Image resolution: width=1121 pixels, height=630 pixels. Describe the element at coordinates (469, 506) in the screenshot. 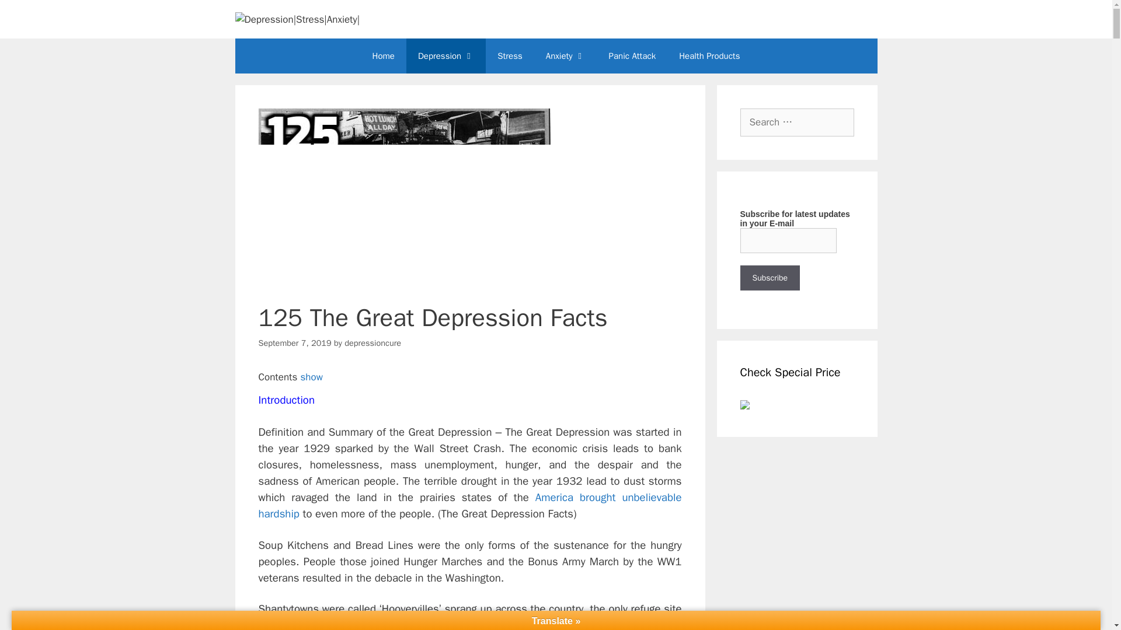

I see `America brought unbelievable hardship` at that location.